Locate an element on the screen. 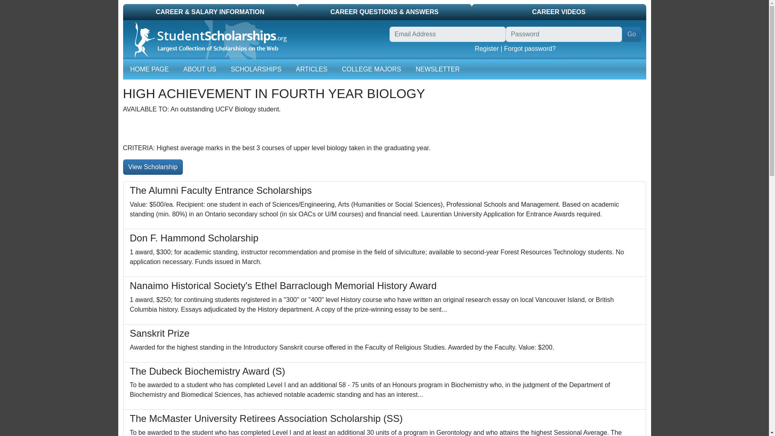 The height and width of the screenshot is (436, 775). ABOUT US is located at coordinates (199, 69).